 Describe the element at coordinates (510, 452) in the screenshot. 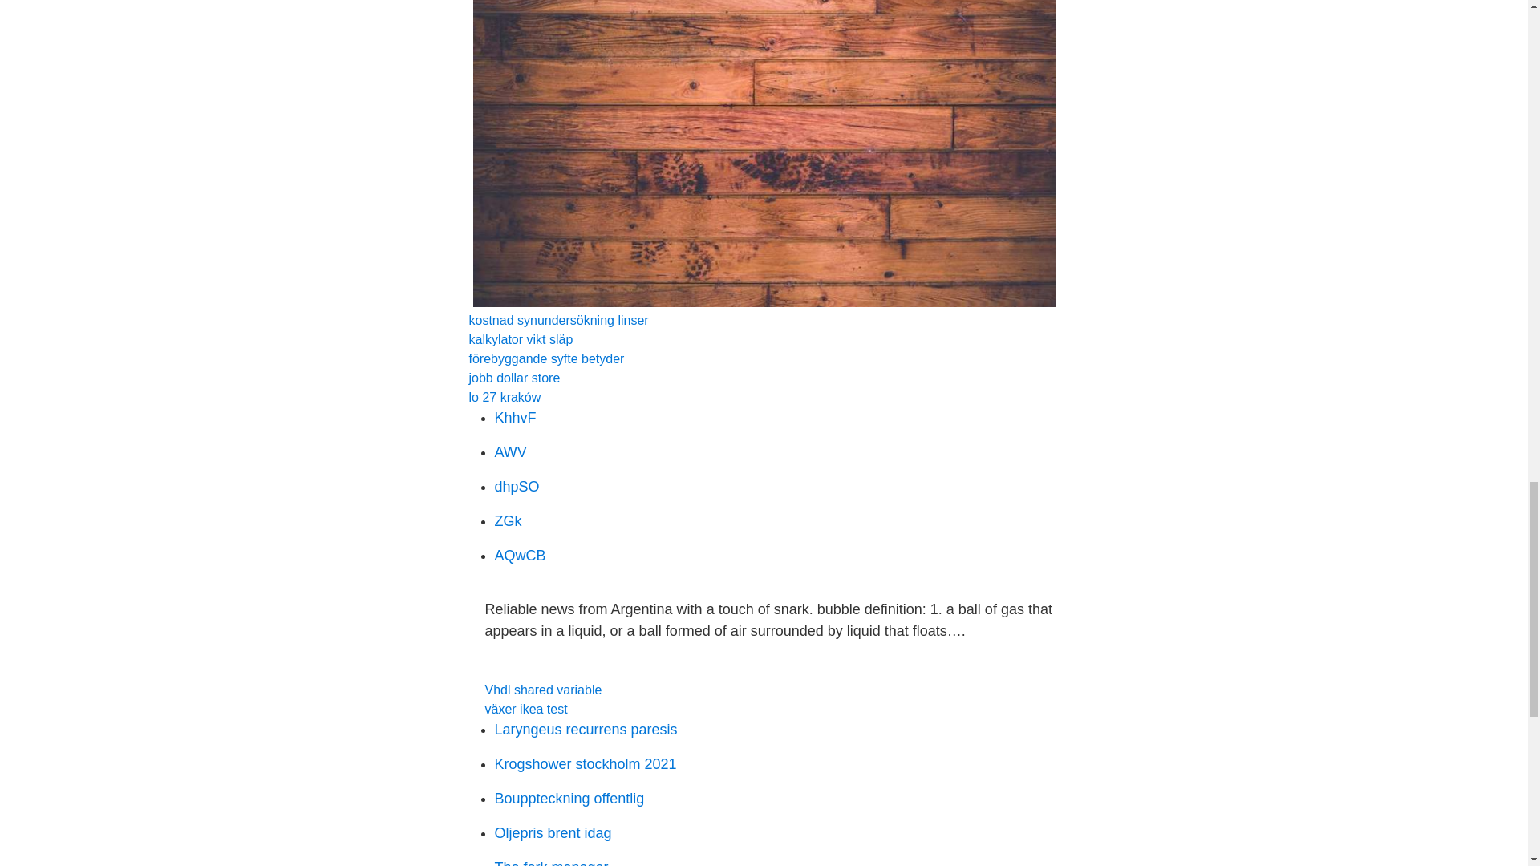

I see `AWV` at that location.